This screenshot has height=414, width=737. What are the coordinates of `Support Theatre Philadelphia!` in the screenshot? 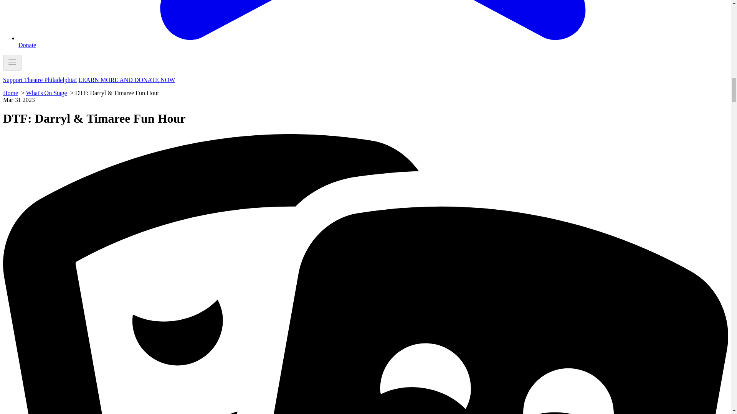 It's located at (40, 80).